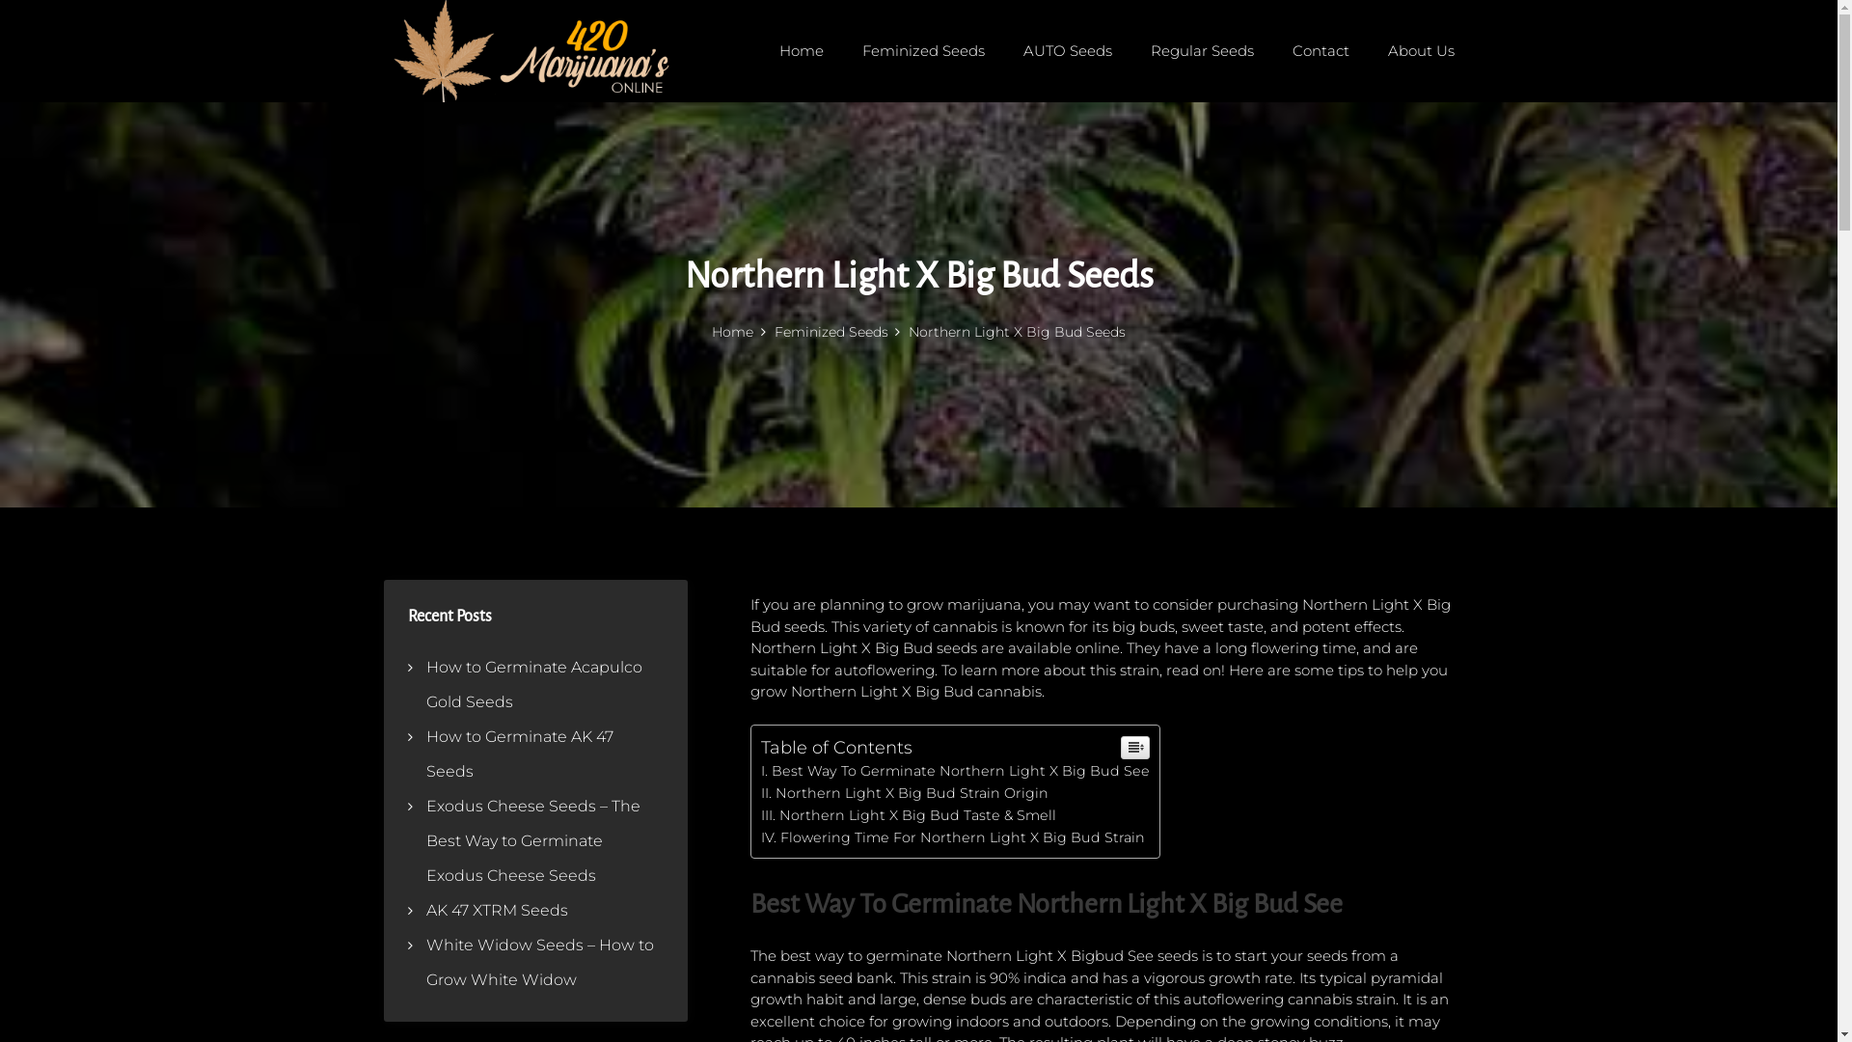  What do you see at coordinates (1837, 291) in the screenshot?
I see `Circular focus` at bounding box center [1837, 291].